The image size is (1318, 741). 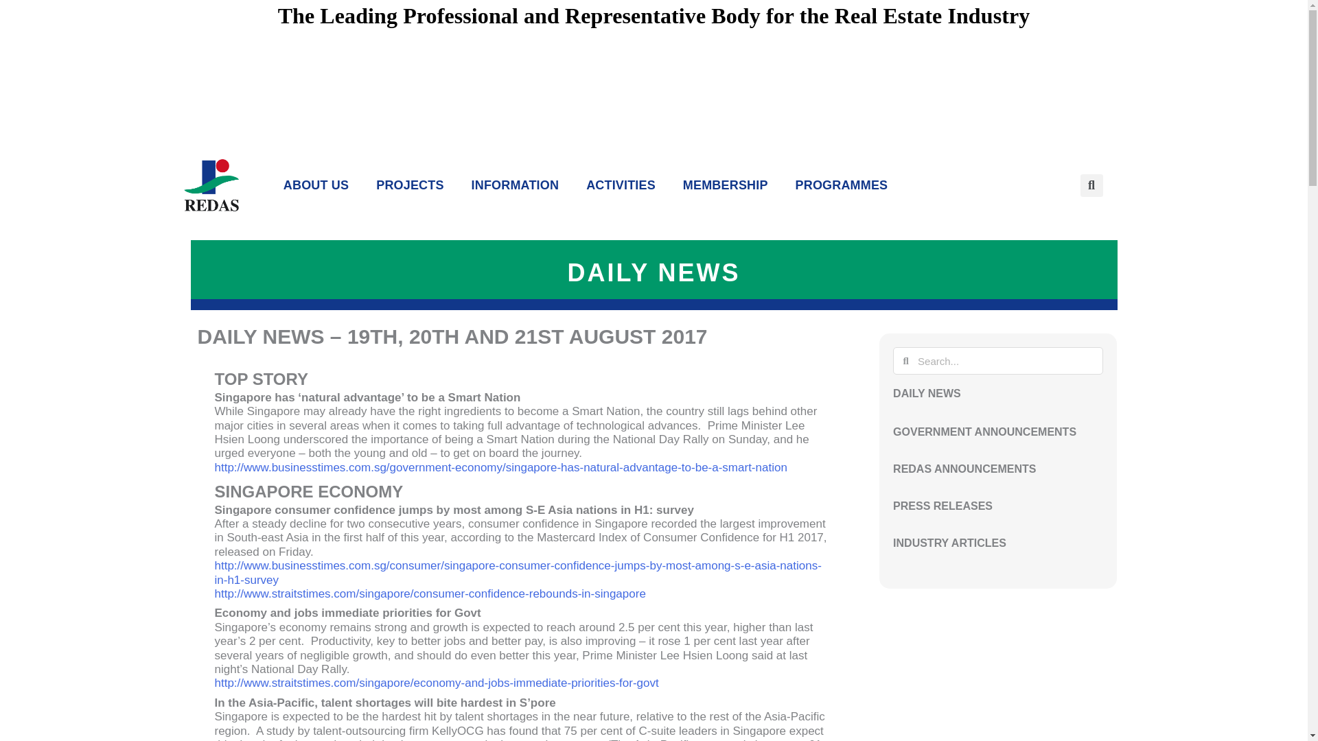 What do you see at coordinates (842, 185) in the screenshot?
I see `PROGRAMMES` at bounding box center [842, 185].